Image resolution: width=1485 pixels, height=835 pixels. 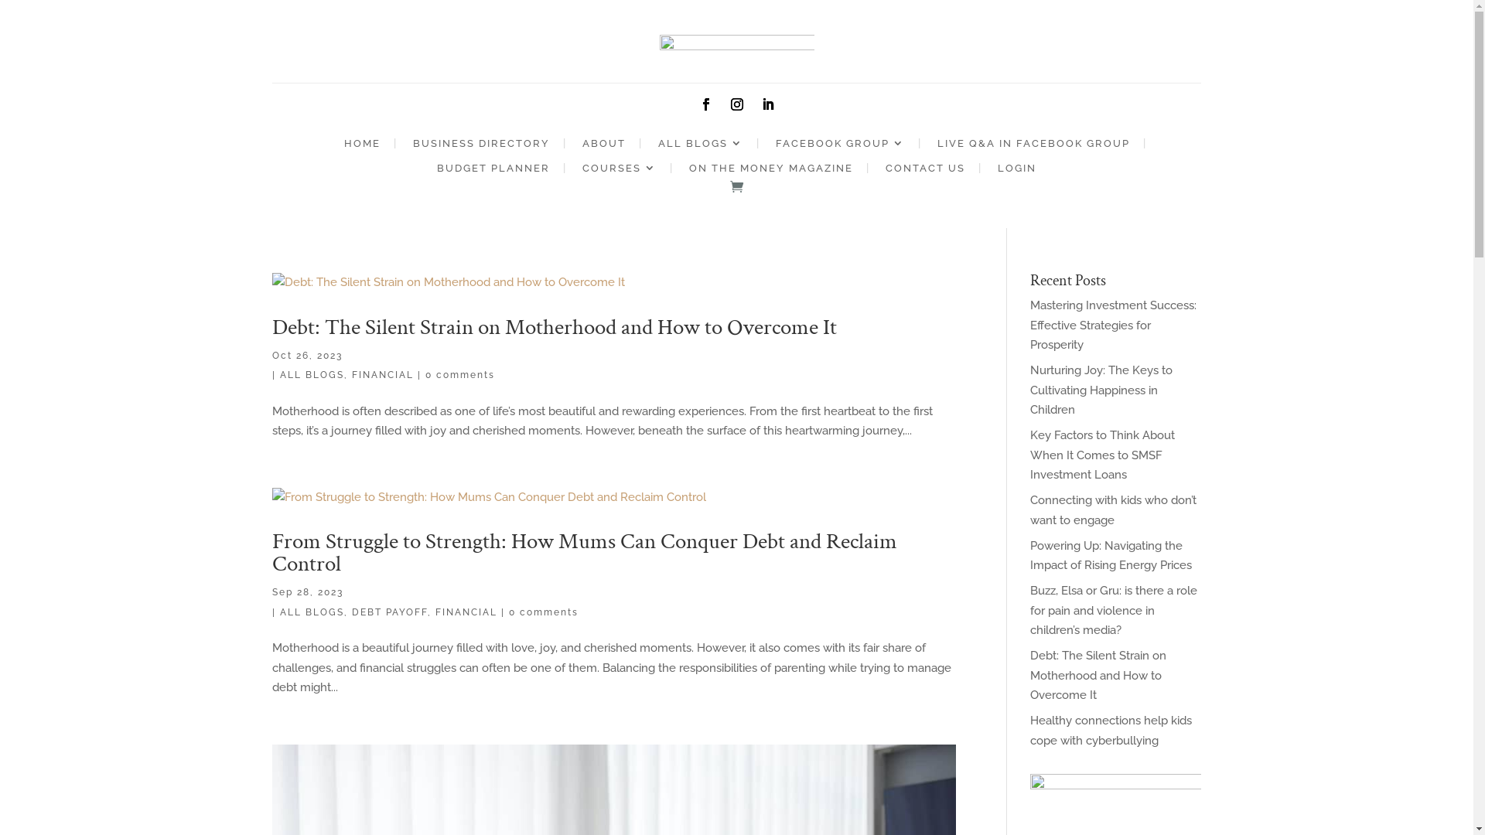 I want to click on Follow on Instagram, so click(x=736, y=104).